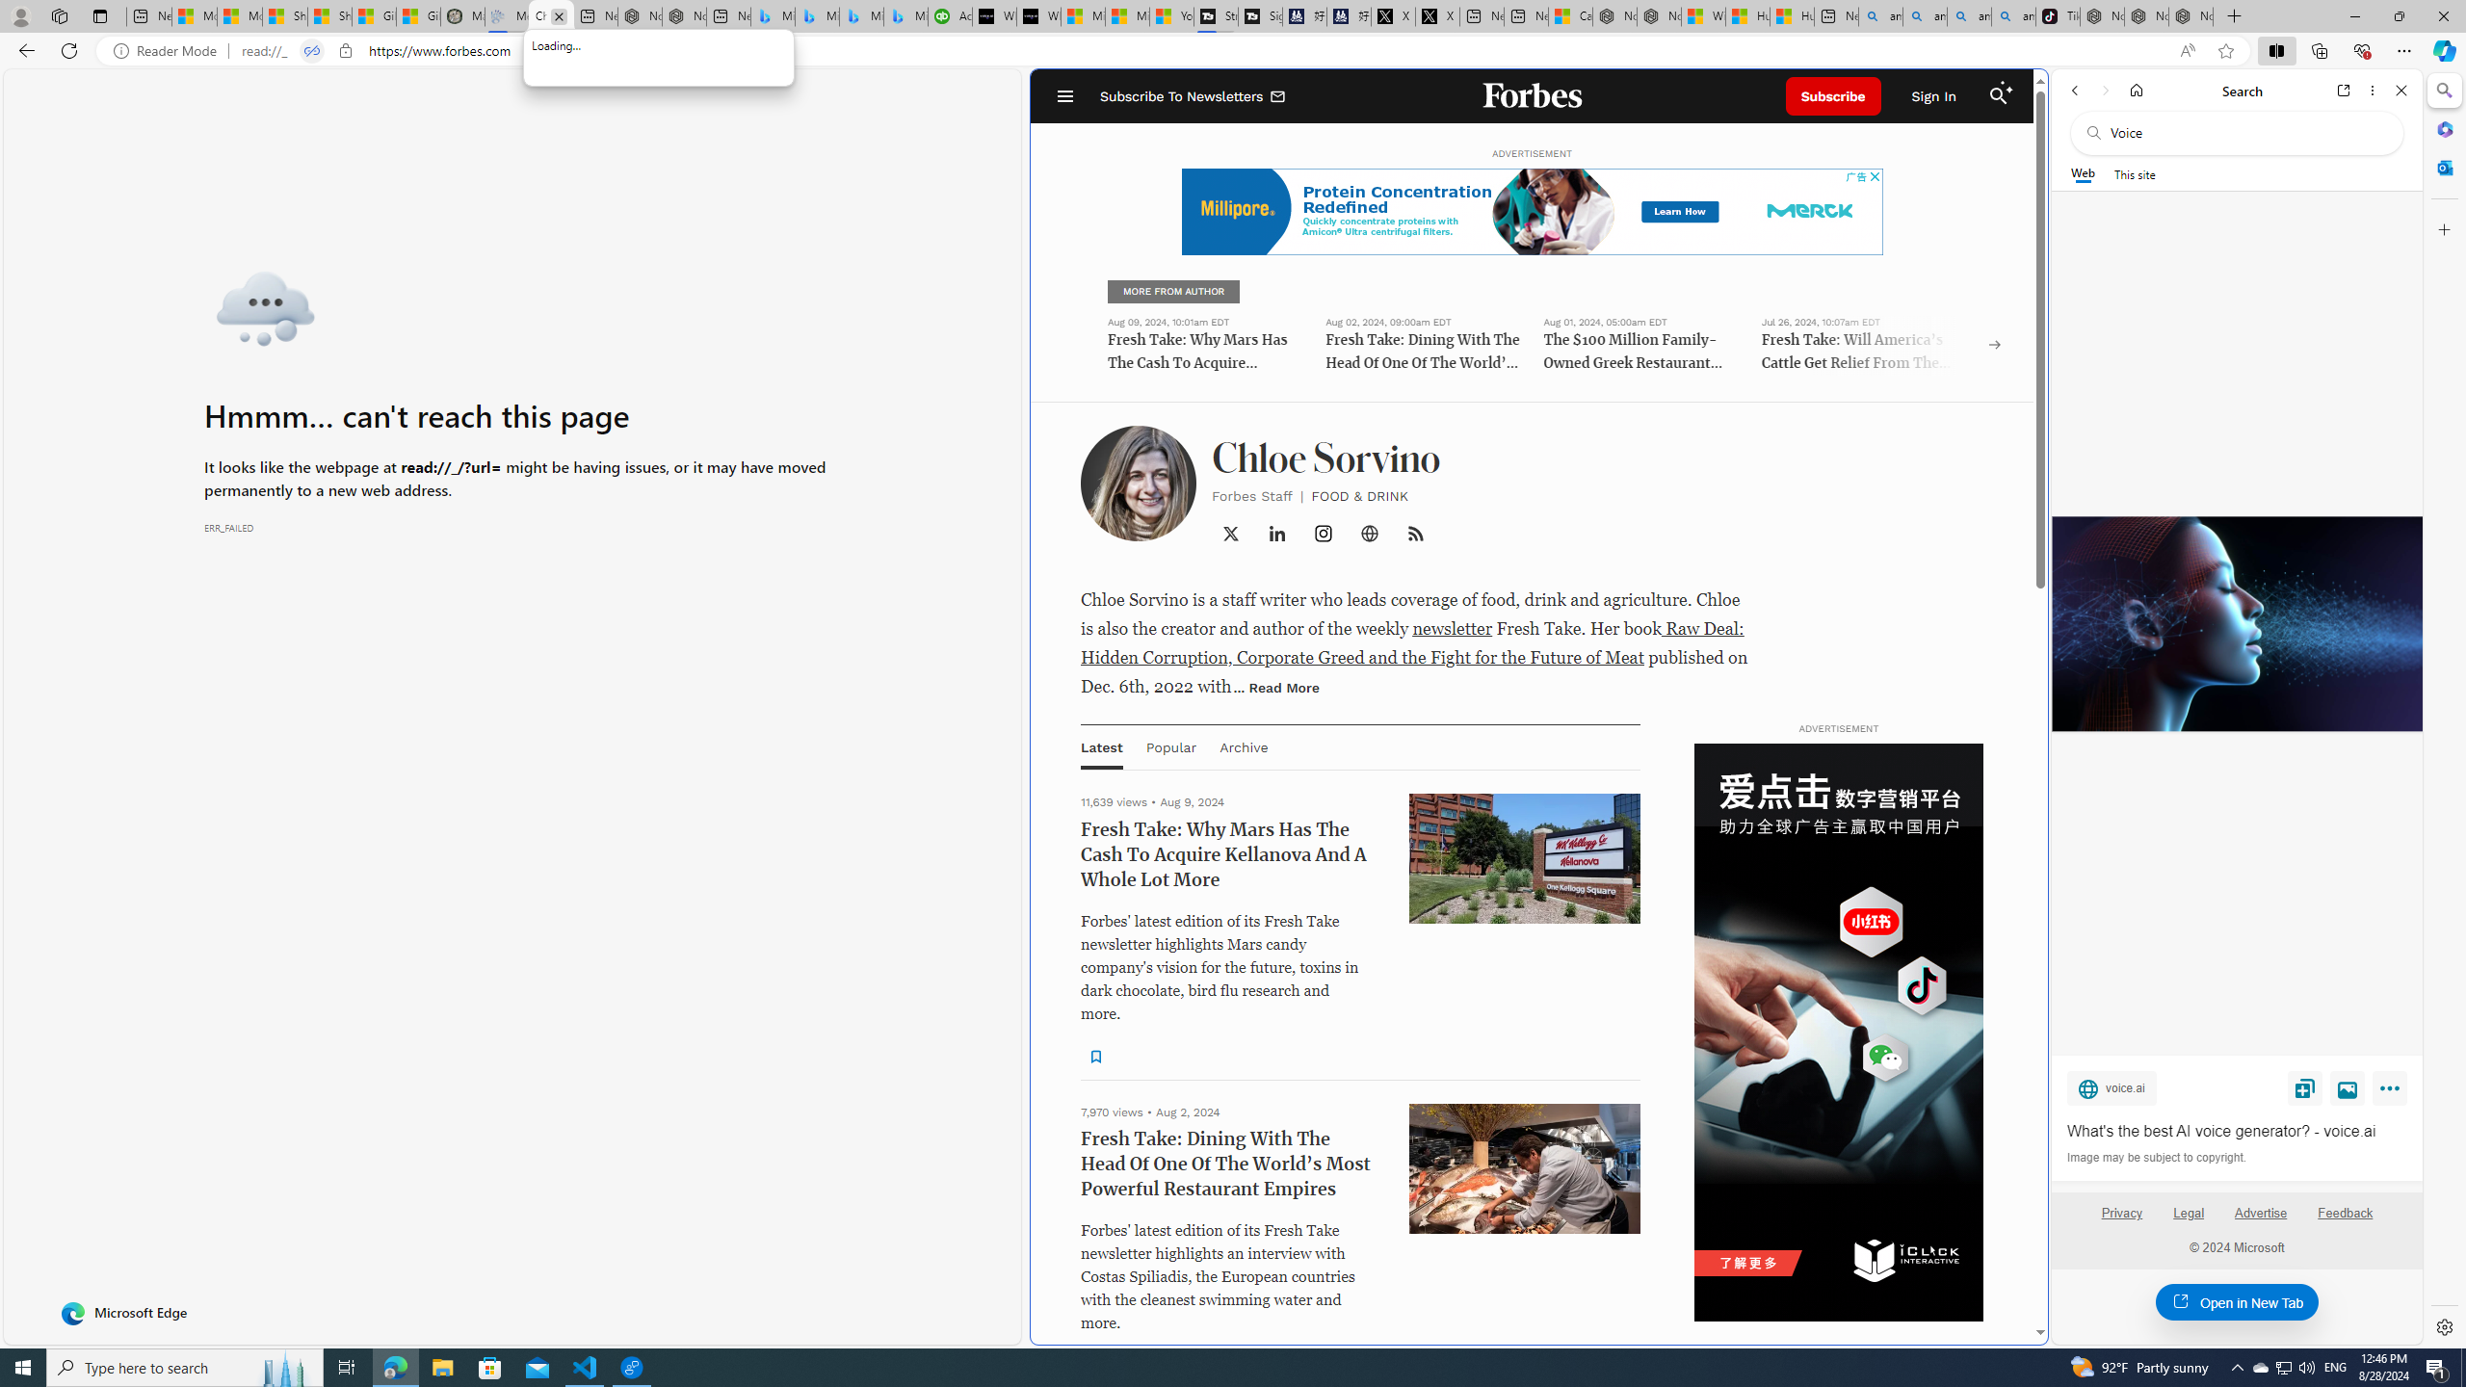 Image resolution: width=2466 pixels, height=1387 pixels. What do you see at coordinates (311, 51) in the screenshot?
I see `Tabs in split screen` at bounding box center [311, 51].